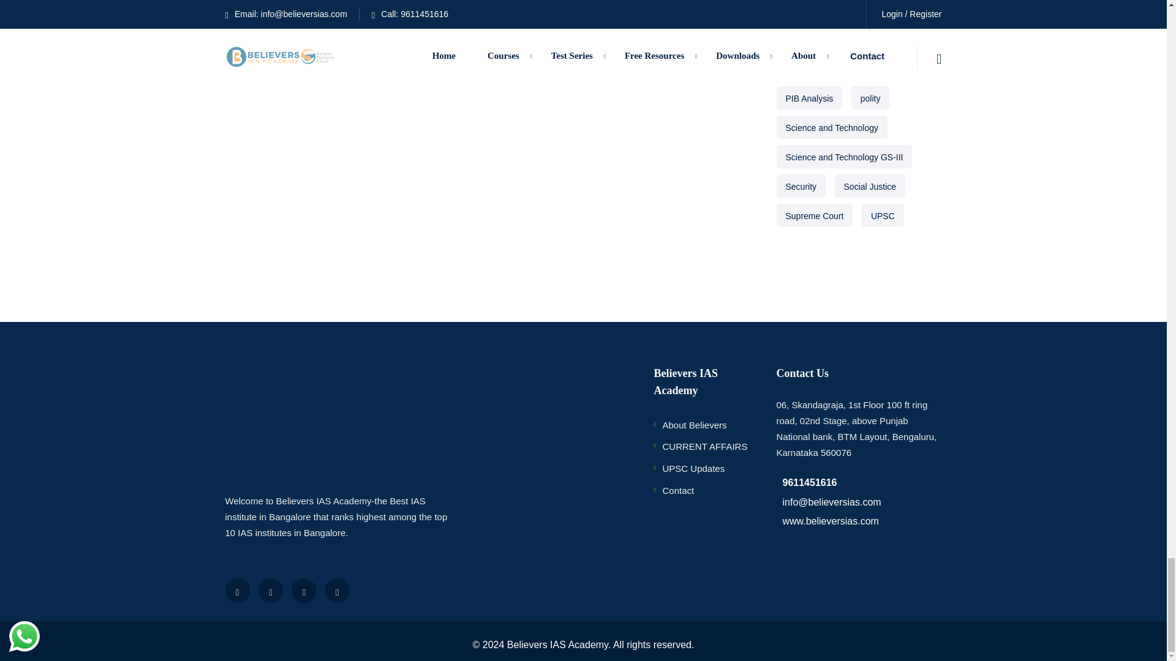 This screenshot has height=661, width=1176. What do you see at coordinates (271, 590) in the screenshot?
I see `Twitter` at bounding box center [271, 590].